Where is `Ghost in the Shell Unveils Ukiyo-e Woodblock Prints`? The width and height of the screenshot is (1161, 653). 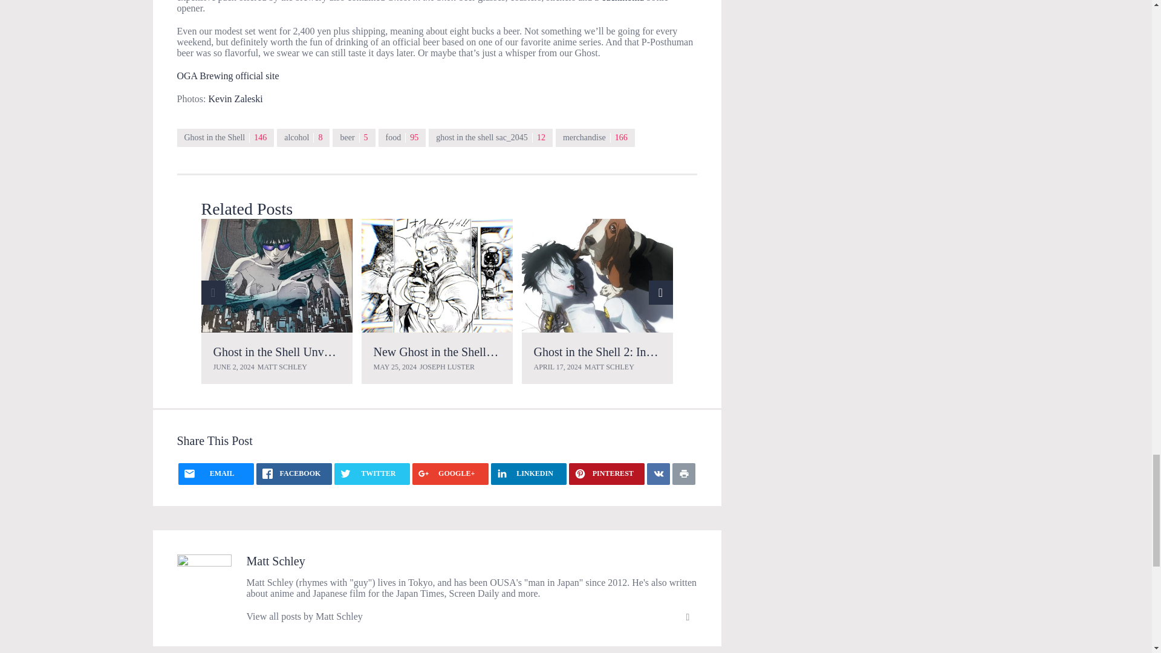 Ghost in the Shell Unveils Ukiyo-e Woodblock Prints is located at coordinates (276, 275).